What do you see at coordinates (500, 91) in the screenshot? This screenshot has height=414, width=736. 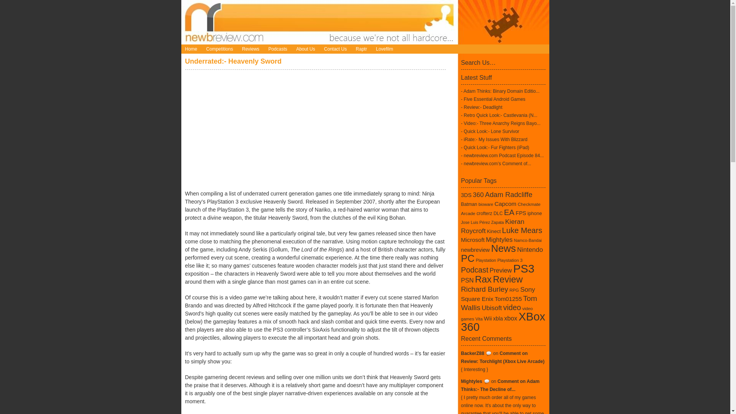 I see `- Adam Thinks: Binary Domain Editio...` at bounding box center [500, 91].